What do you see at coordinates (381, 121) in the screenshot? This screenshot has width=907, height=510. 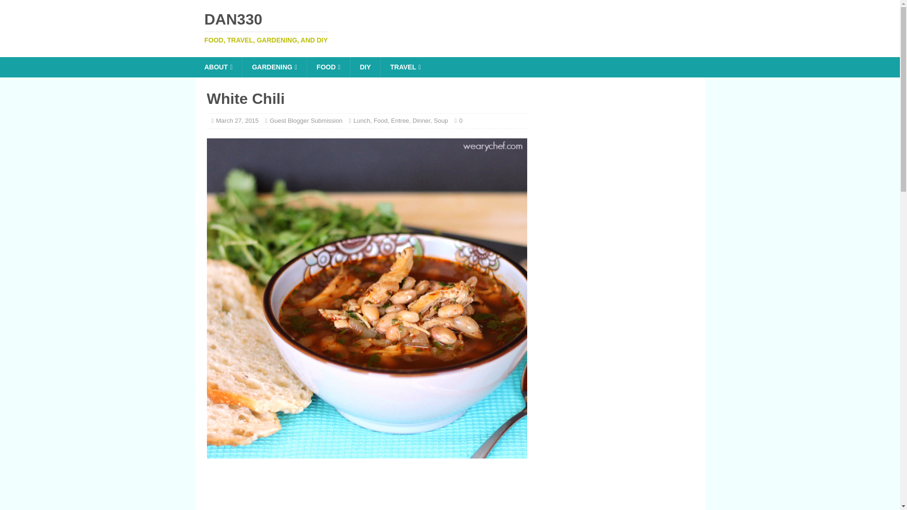 I see `Food` at bounding box center [381, 121].